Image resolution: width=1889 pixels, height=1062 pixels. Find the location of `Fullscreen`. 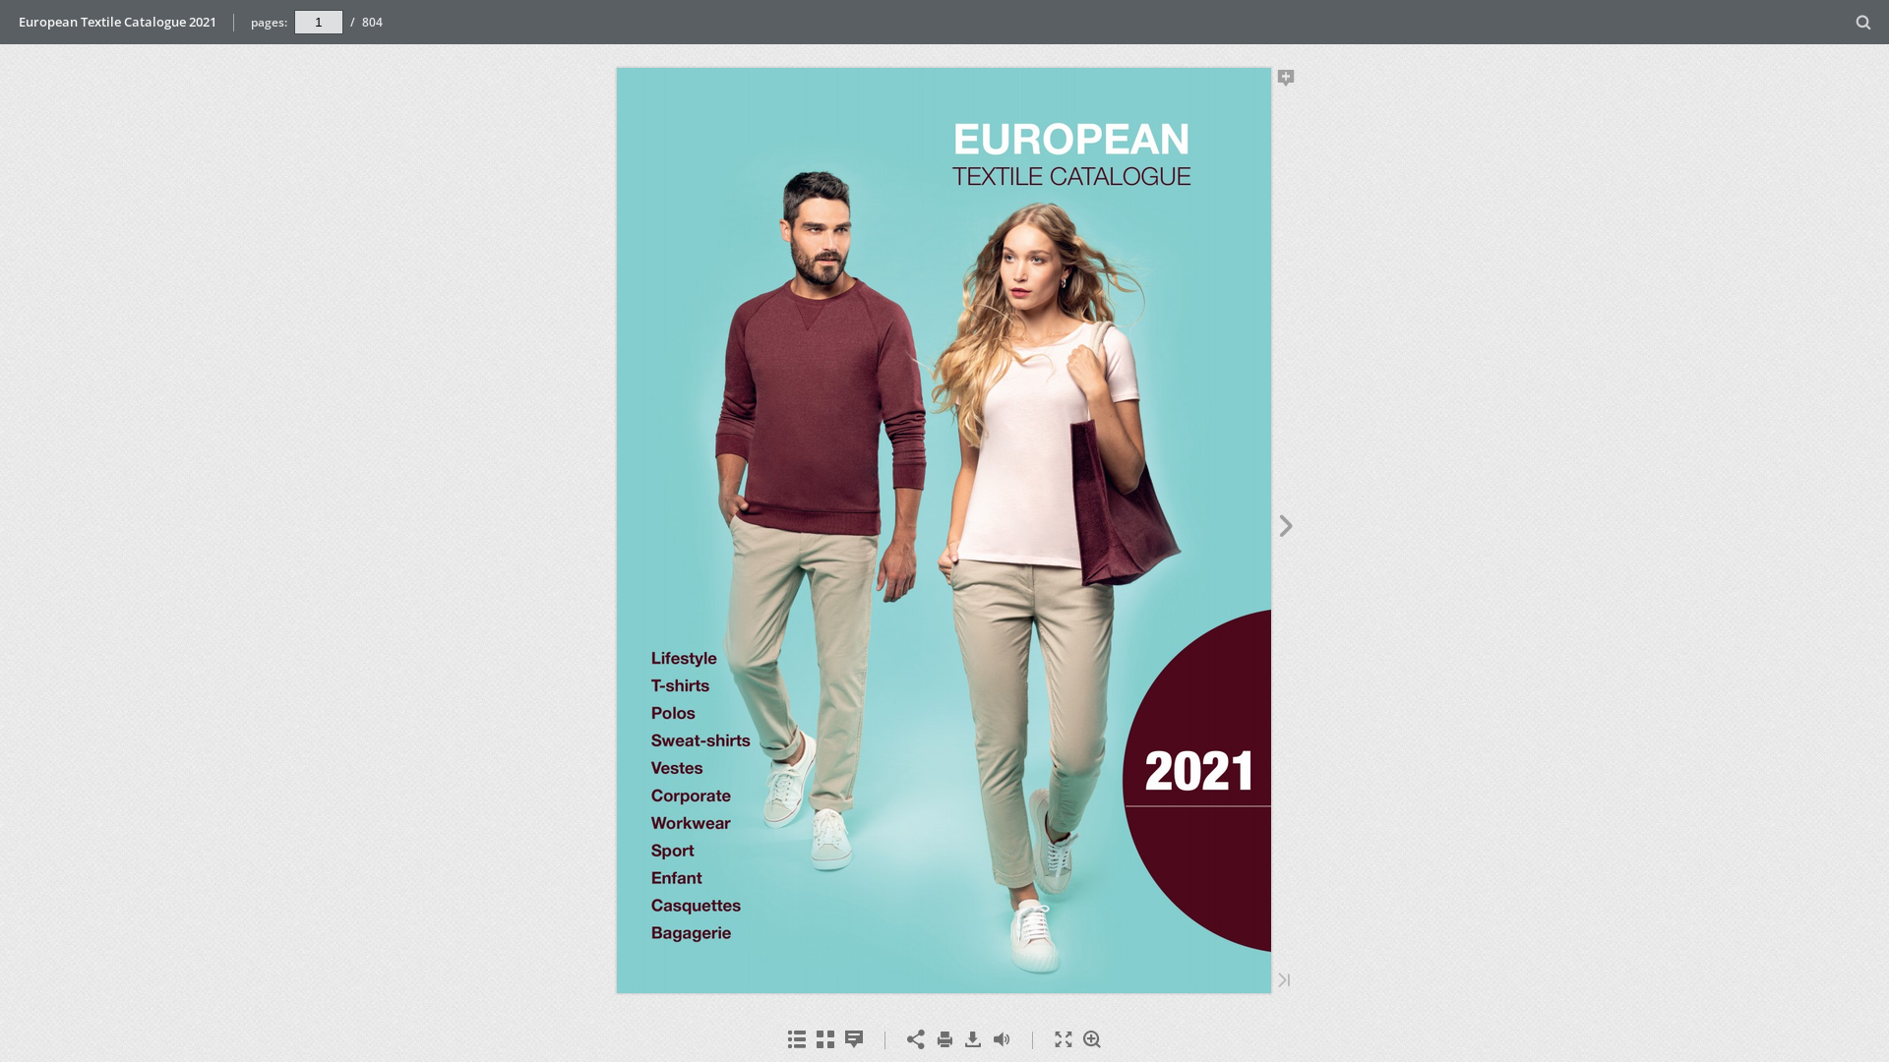

Fullscreen is located at coordinates (1063, 1040).